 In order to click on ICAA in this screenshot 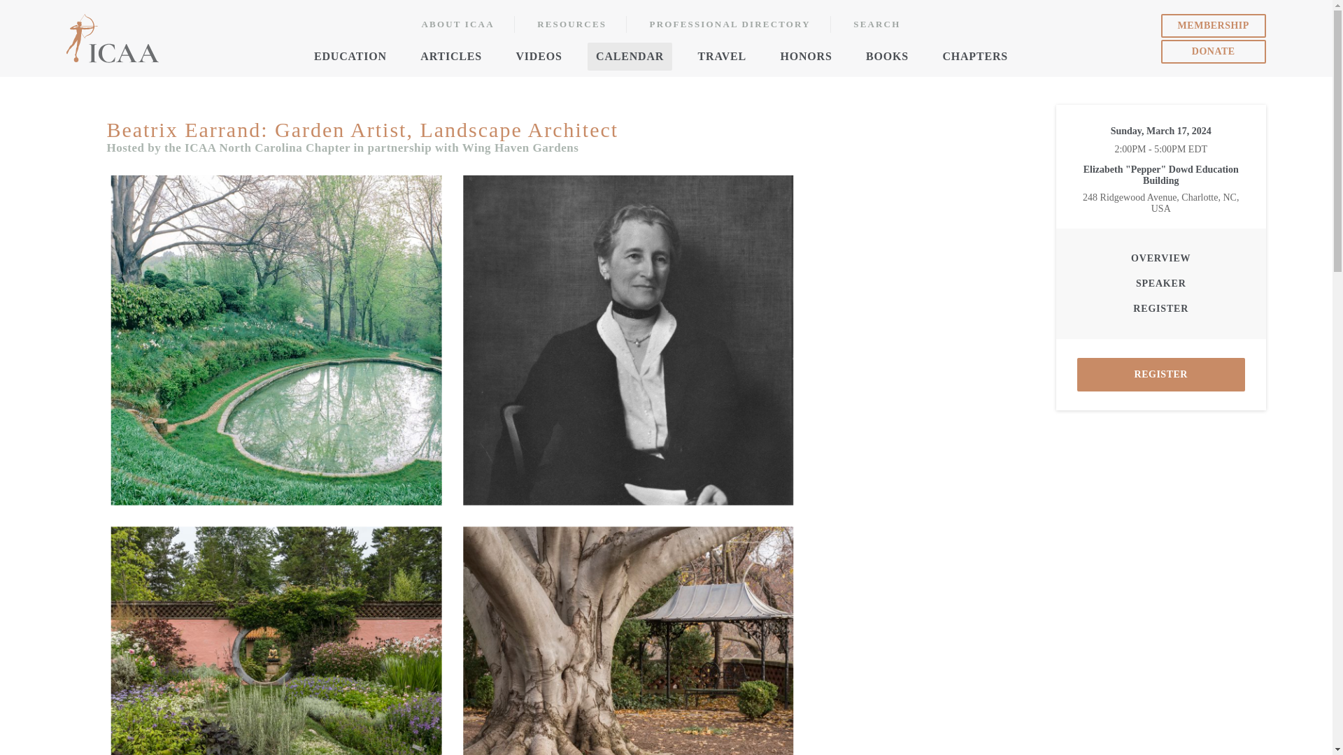, I will do `click(113, 38)`.